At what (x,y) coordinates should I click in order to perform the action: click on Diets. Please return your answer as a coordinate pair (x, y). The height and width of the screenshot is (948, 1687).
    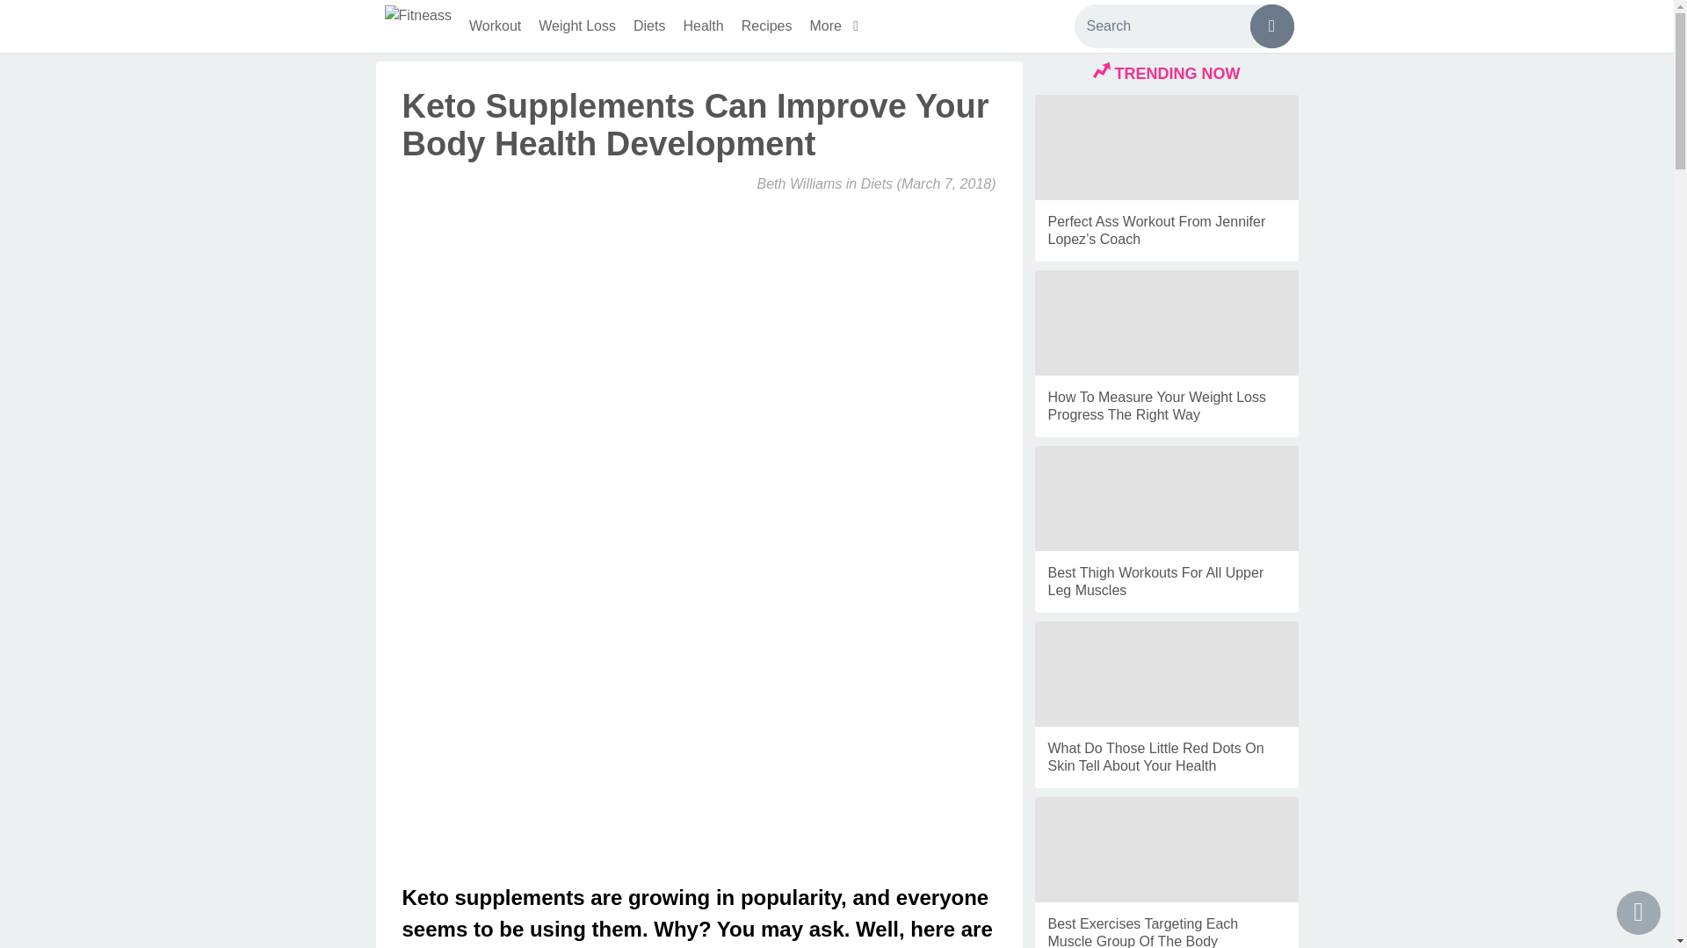
    Looking at the image, I should click on (648, 26).